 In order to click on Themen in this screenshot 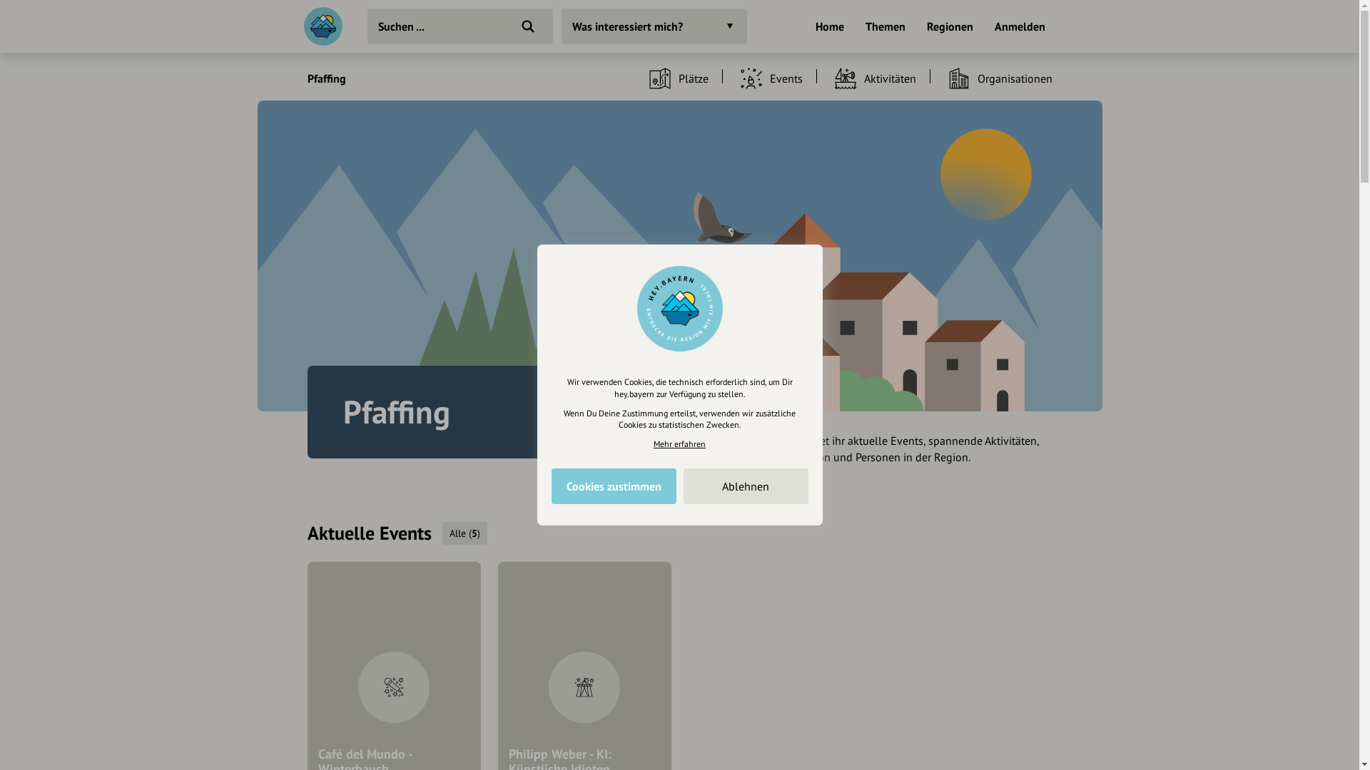, I will do `click(885, 28)`.